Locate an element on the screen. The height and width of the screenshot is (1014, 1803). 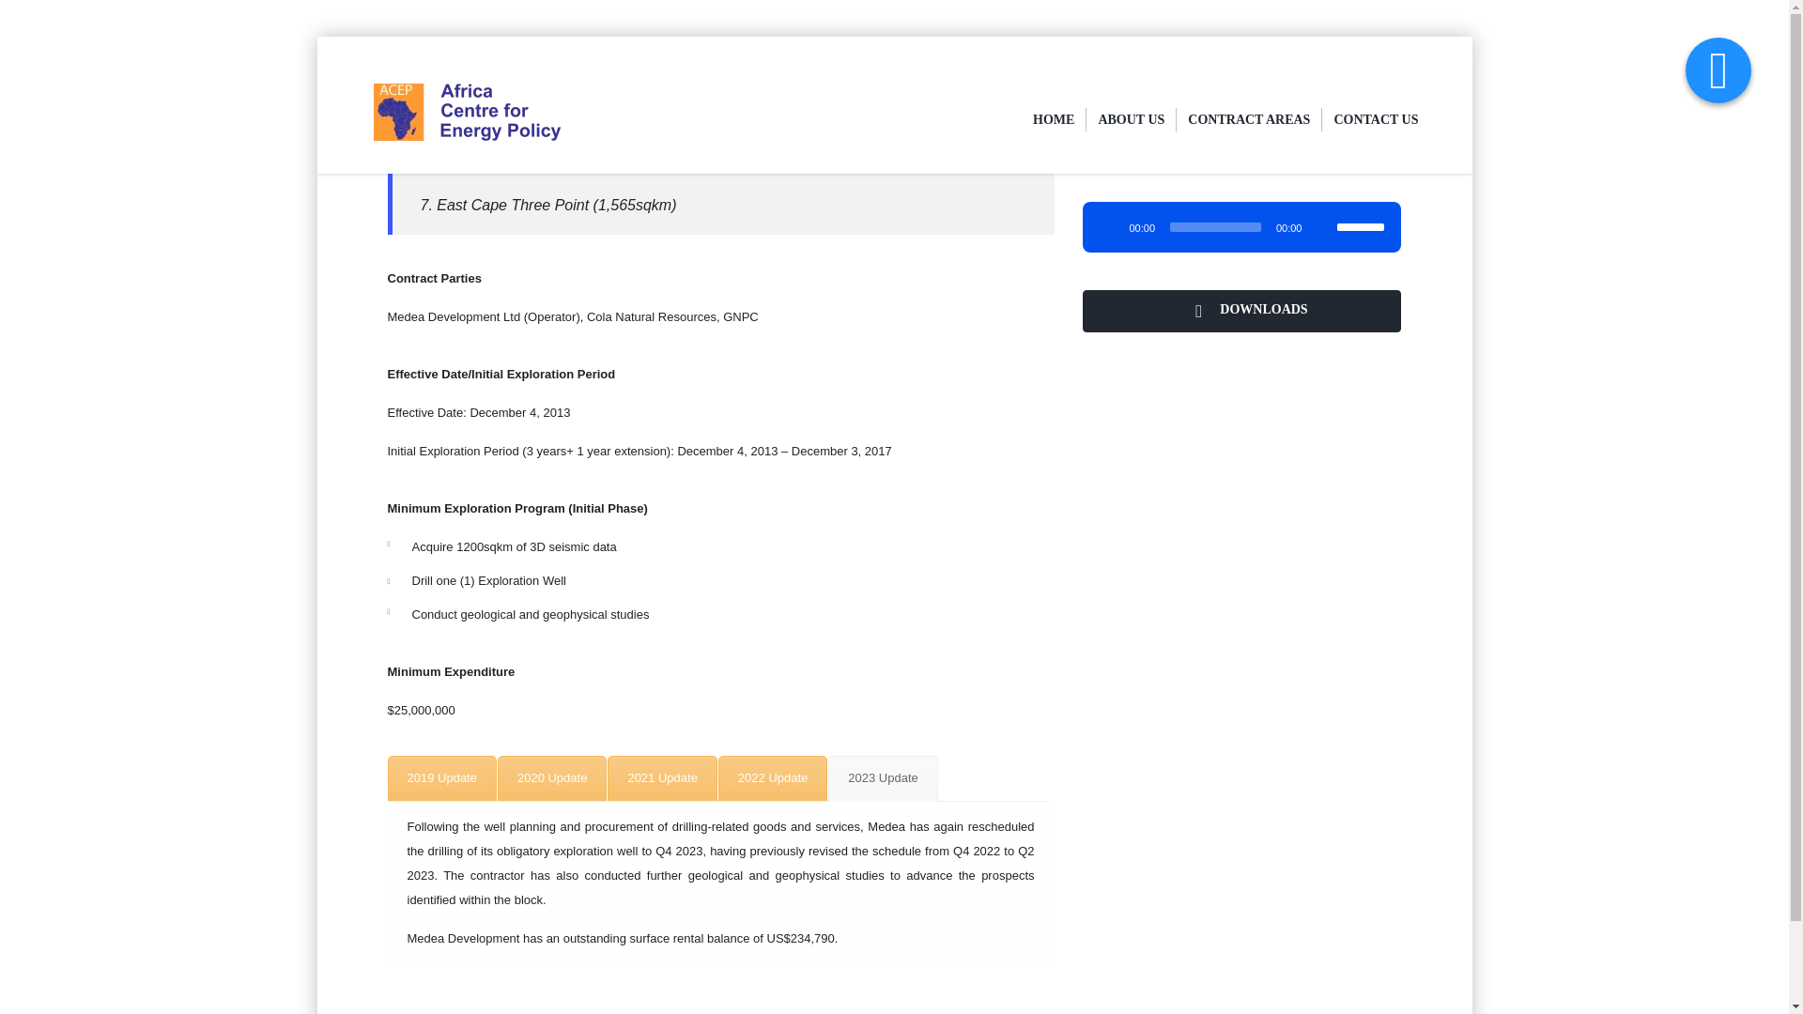
CONTACT US is located at coordinates (1375, 118).